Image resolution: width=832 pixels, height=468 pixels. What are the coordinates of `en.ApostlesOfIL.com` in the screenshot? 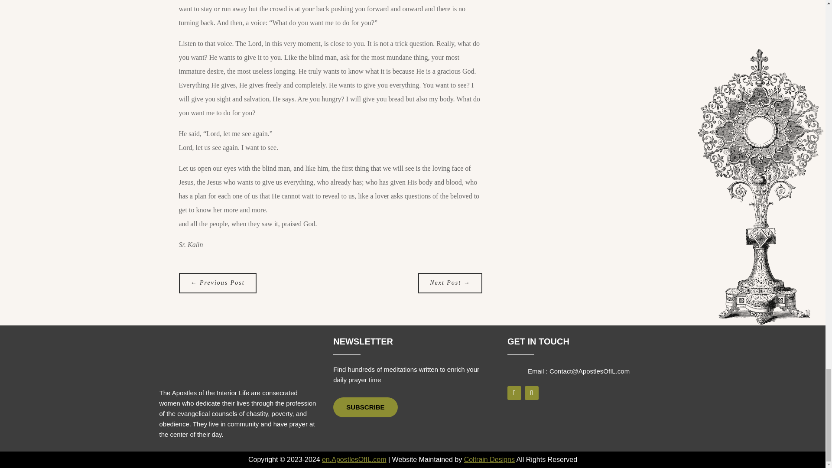 It's located at (354, 459).